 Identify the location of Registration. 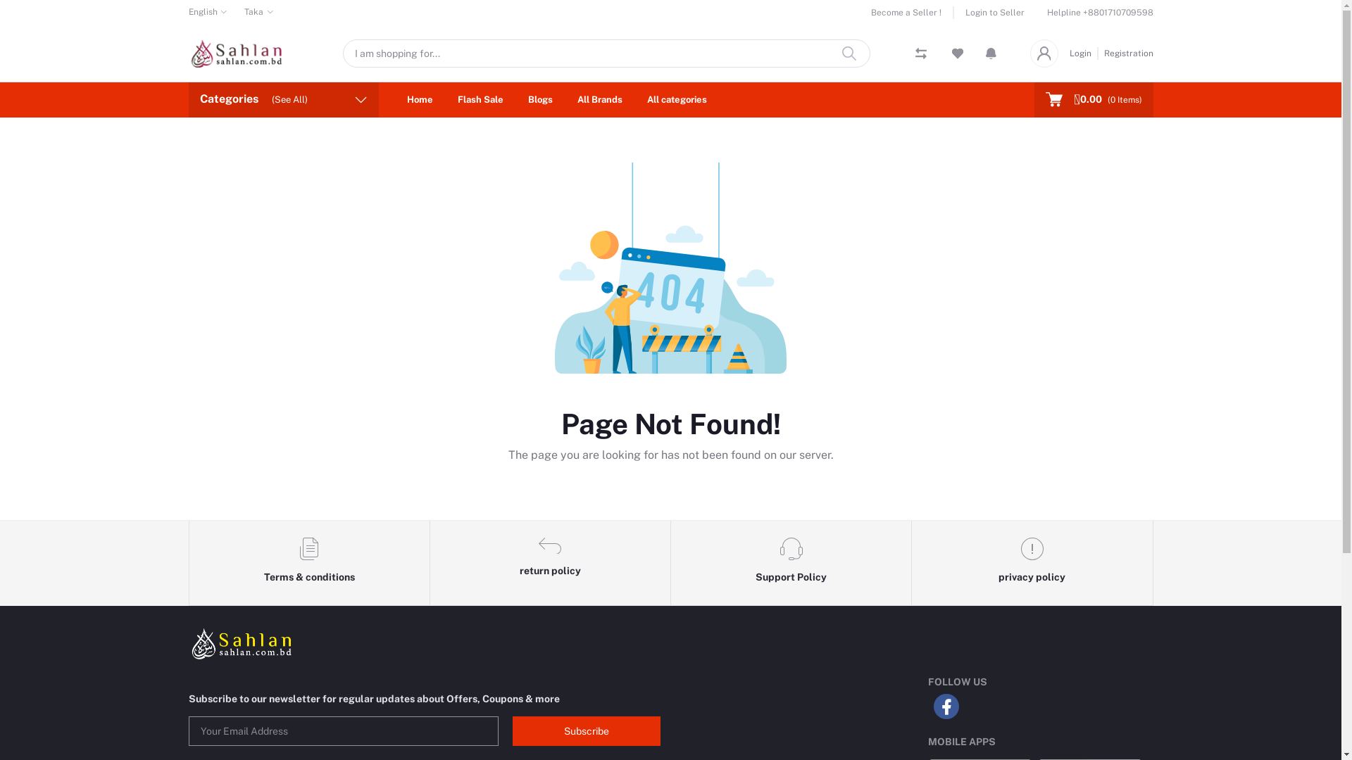
(1126, 53).